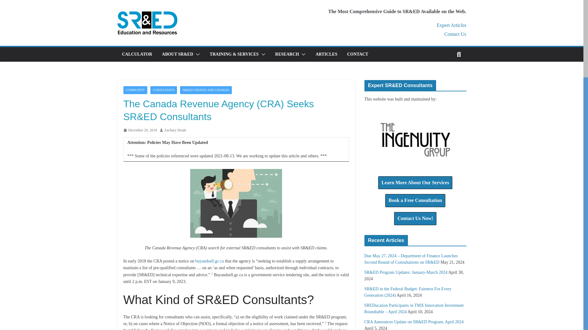  I want to click on Expert Articles, so click(451, 25).